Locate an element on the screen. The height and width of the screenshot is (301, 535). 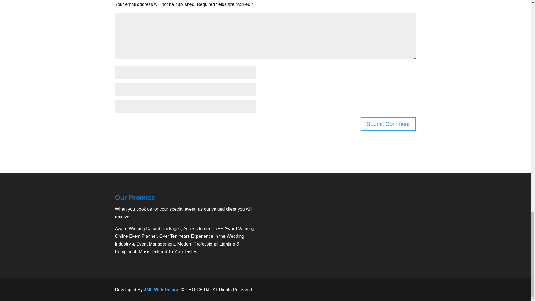
JMF Web Design is located at coordinates (162, 290).